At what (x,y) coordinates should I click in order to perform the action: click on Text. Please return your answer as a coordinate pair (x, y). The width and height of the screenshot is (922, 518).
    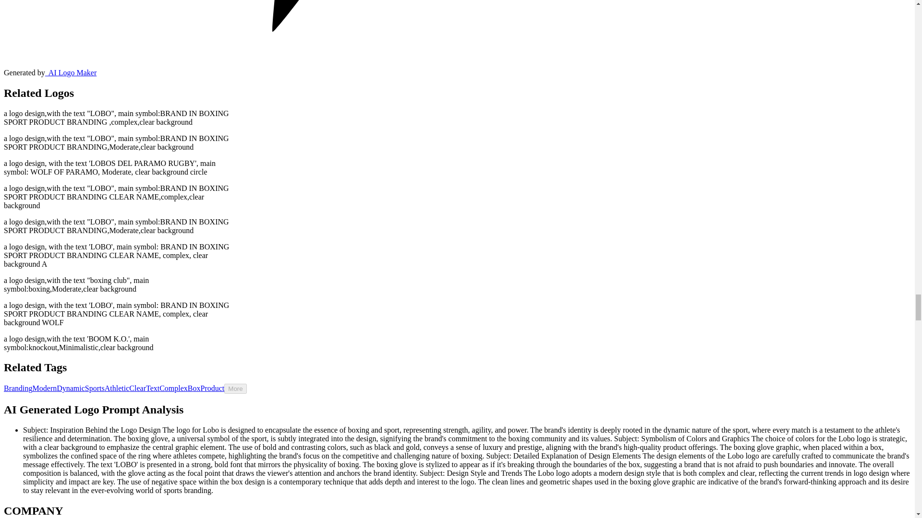
    Looking at the image, I should click on (153, 388).